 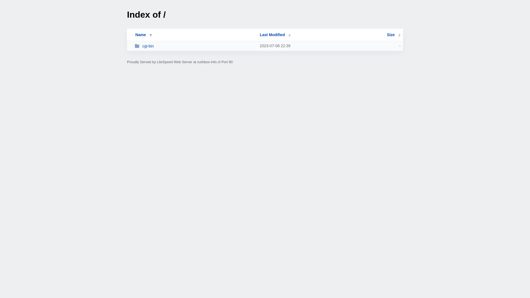 What do you see at coordinates (275, 35) in the screenshot?
I see `Last Modified` at bounding box center [275, 35].